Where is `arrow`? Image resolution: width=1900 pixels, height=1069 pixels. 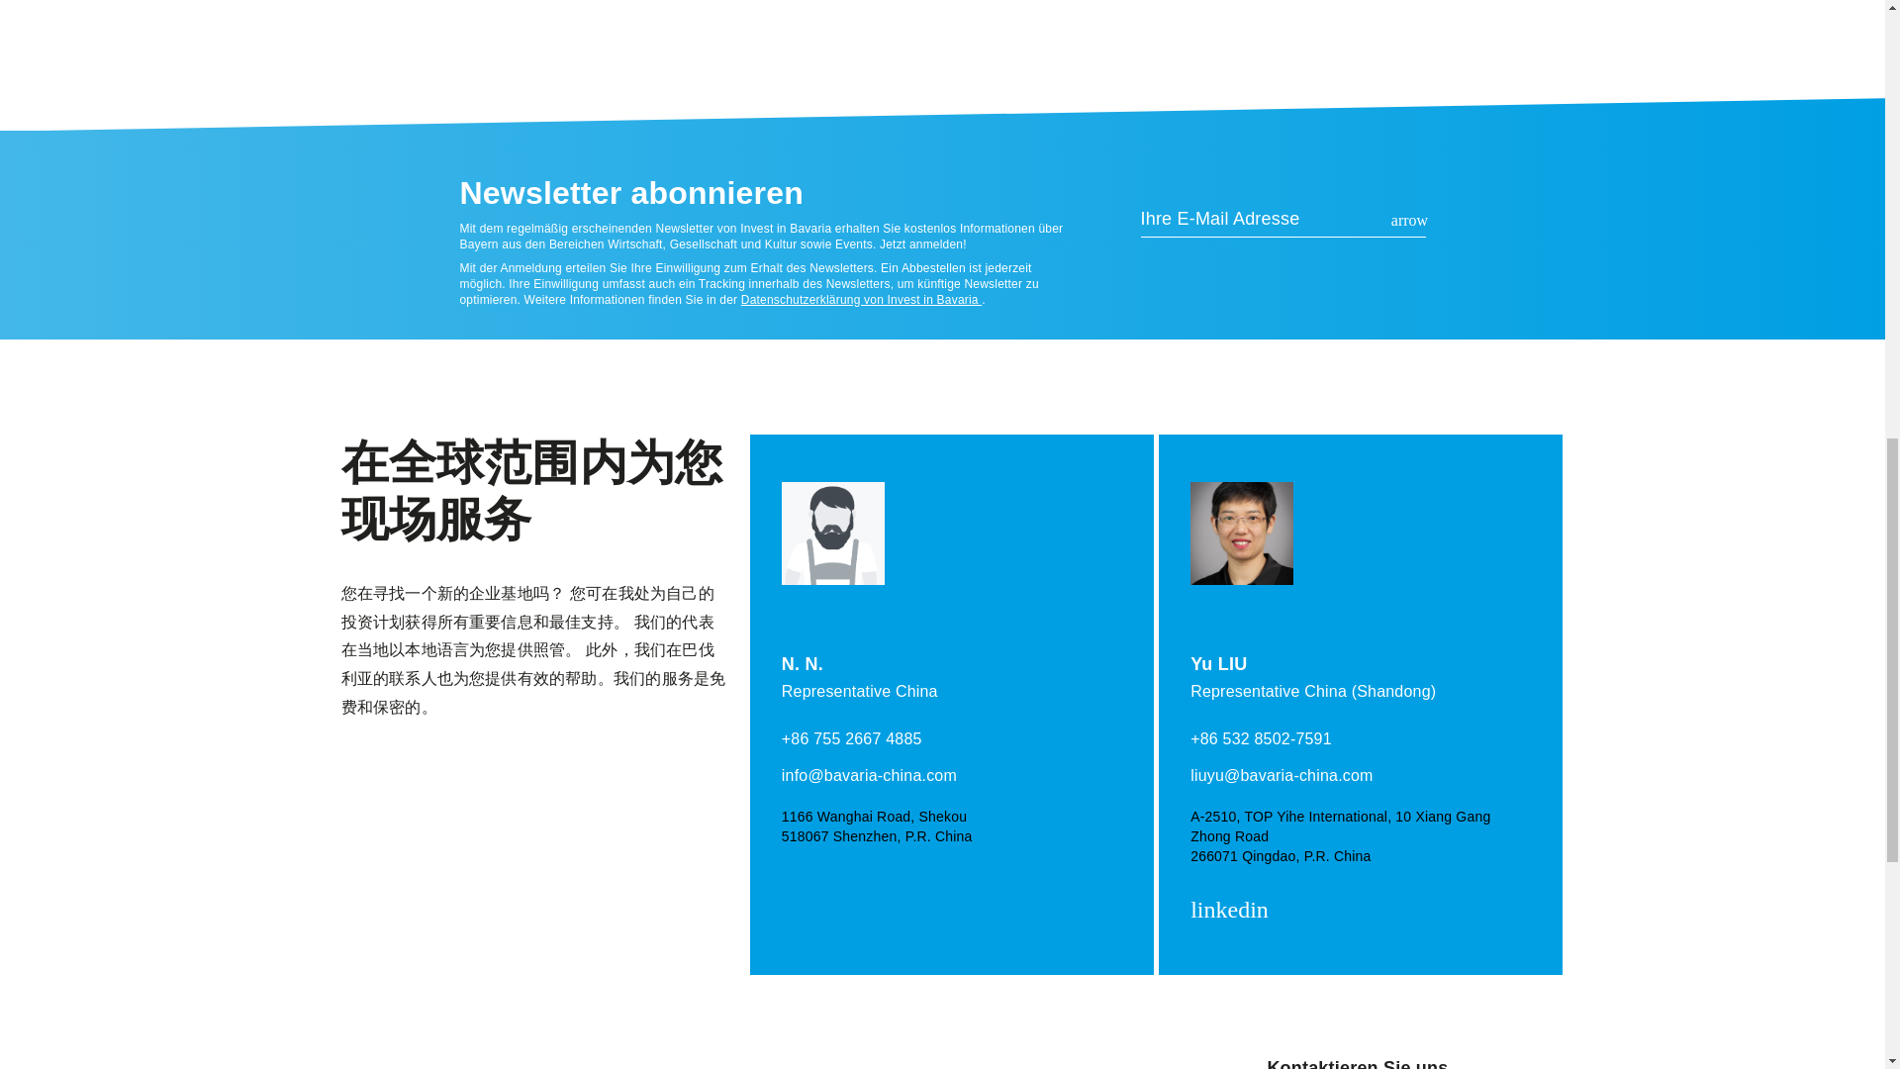
arrow is located at coordinates (1409, 220).